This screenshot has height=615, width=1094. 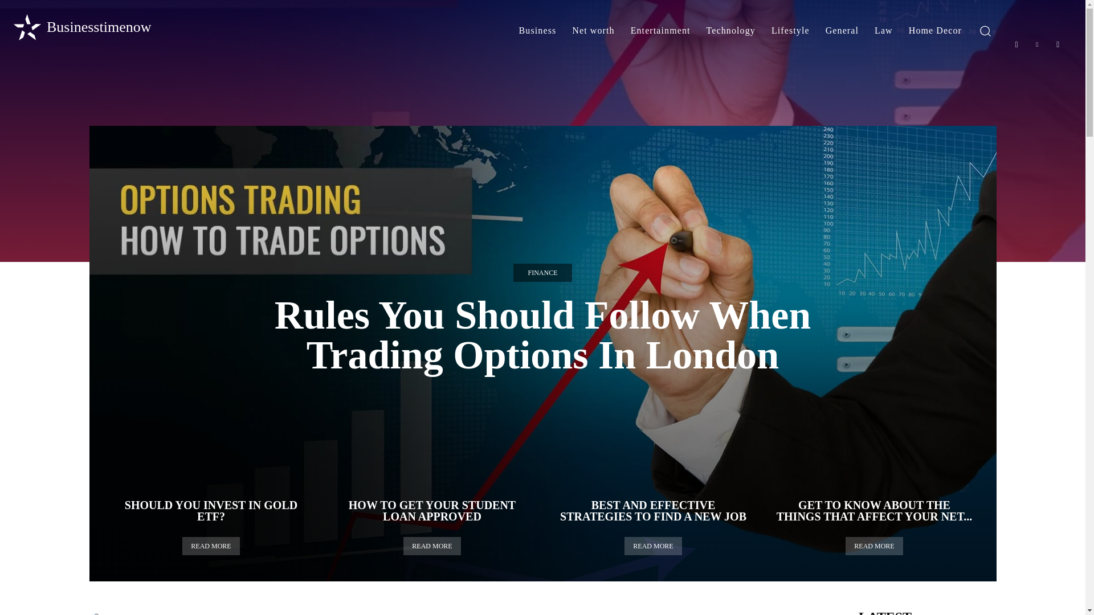 I want to click on Law, so click(x=883, y=31).